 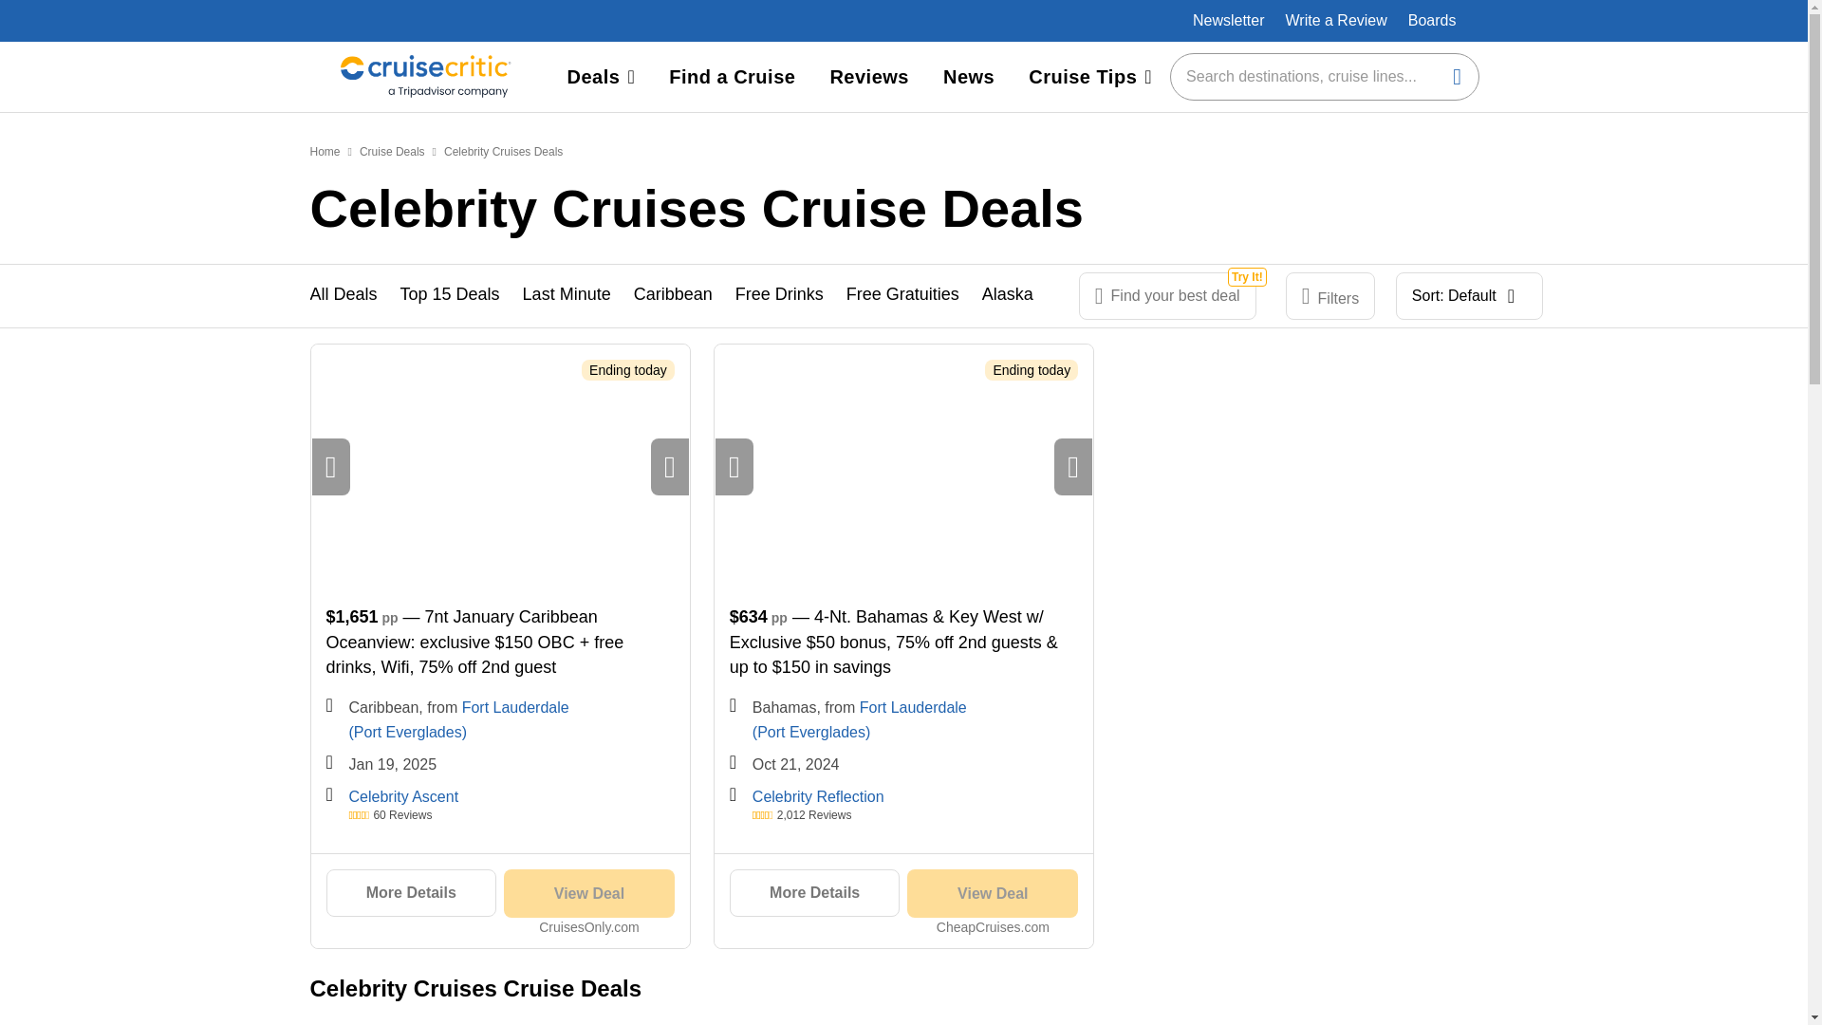 What do you see at coordinates (1228, 20) in the screenshot?
I see `Newsletter` at bounding box center [1228, 20].